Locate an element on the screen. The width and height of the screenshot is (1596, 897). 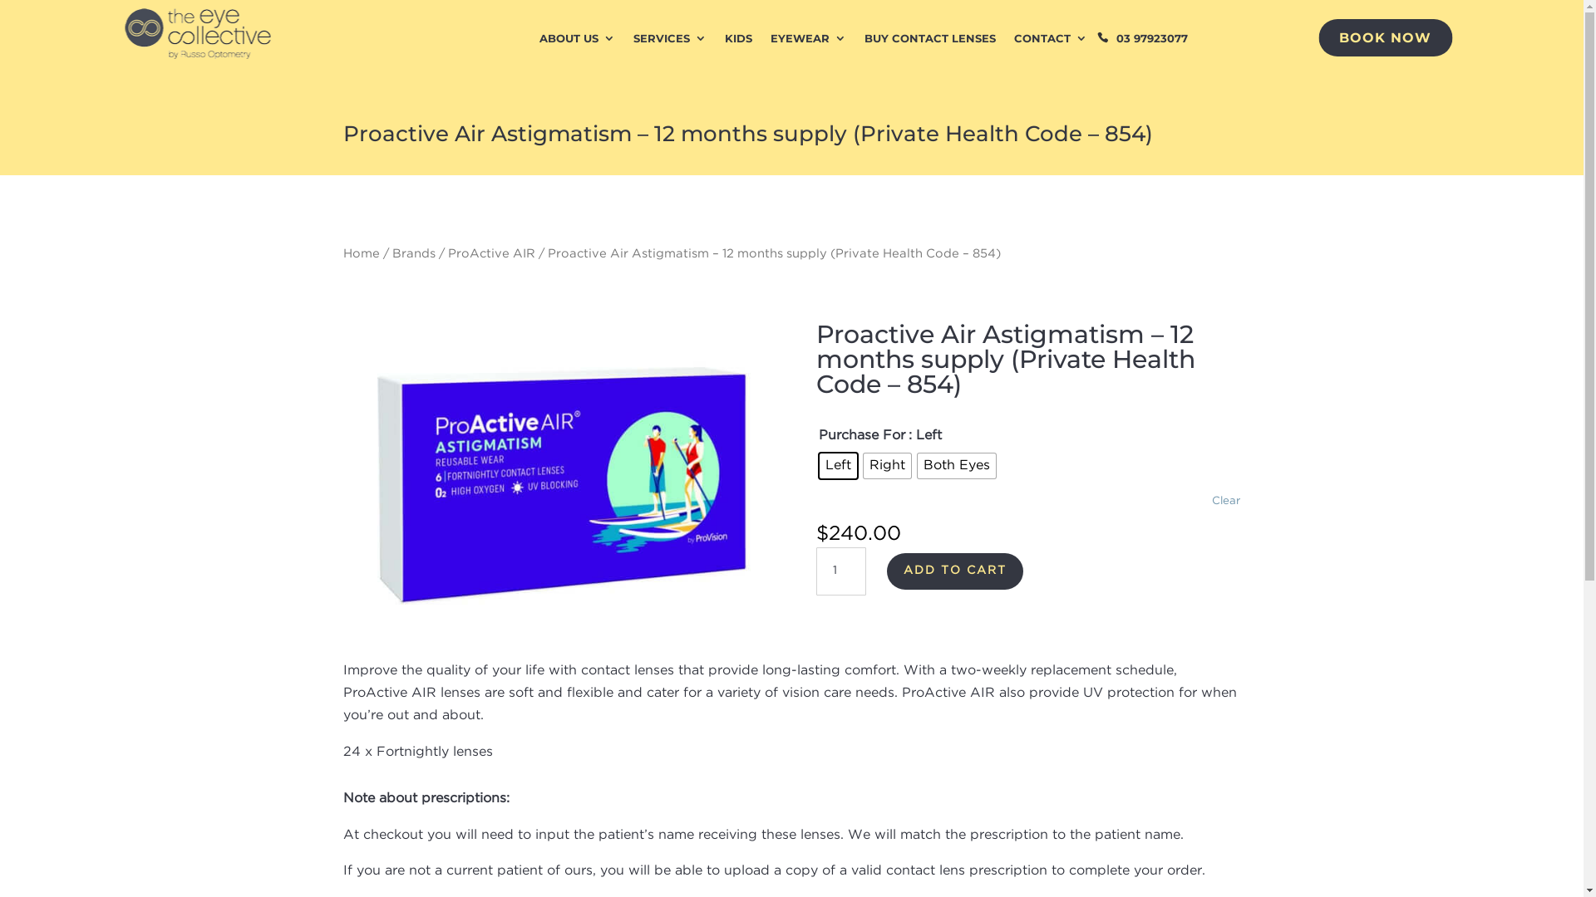
BOOK NOW is located at coordinates (1385, 38).